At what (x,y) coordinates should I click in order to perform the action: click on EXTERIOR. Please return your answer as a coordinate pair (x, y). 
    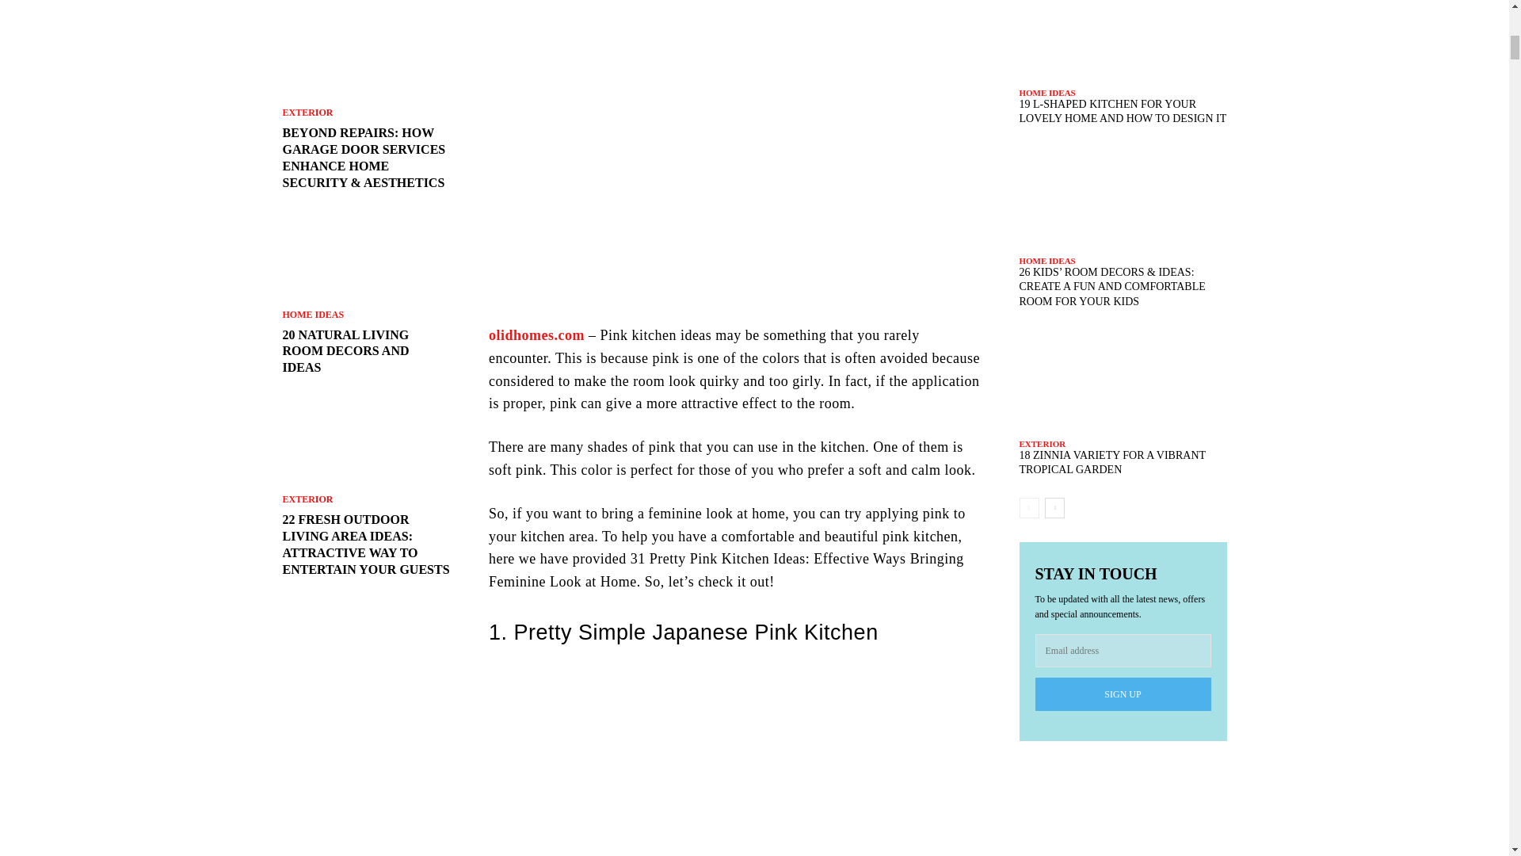
    Looking at the image, I should click on (307, 113).